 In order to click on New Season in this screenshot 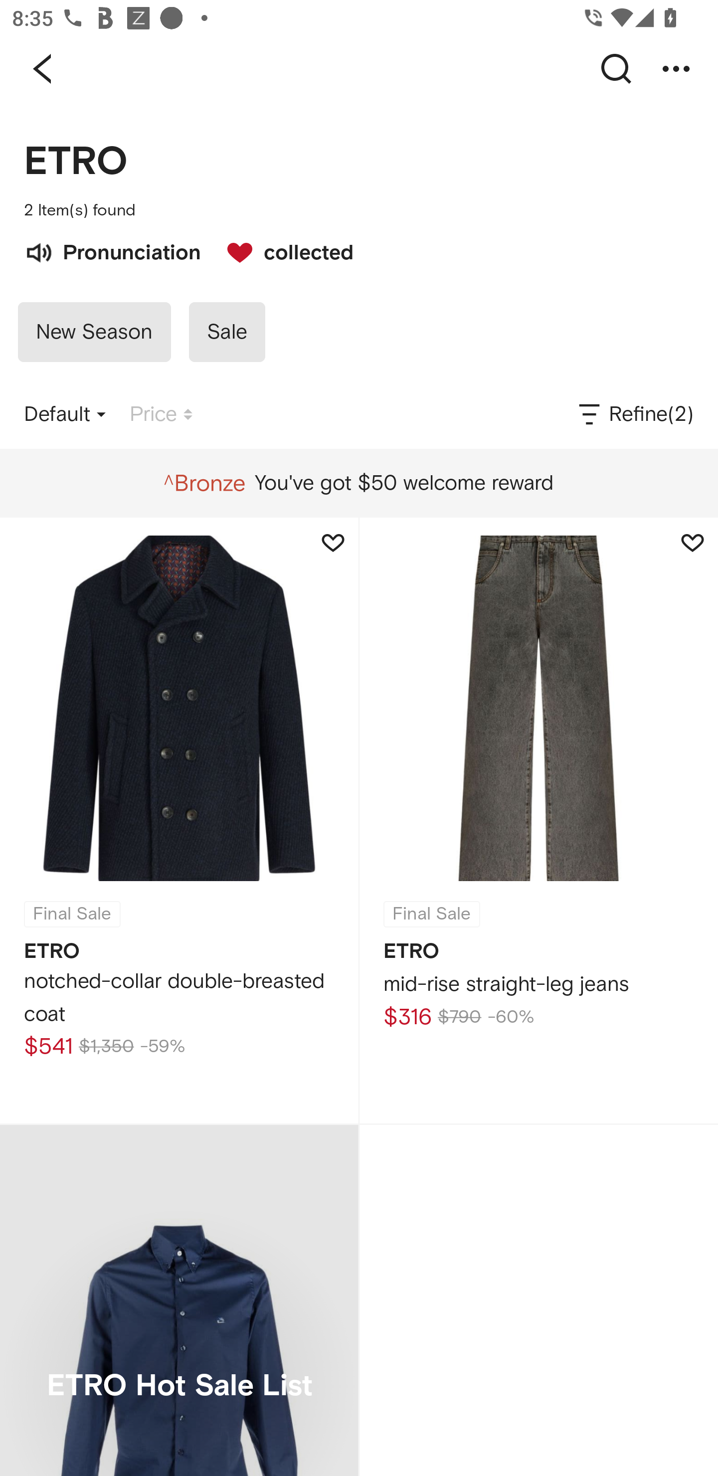, I will do `click(94, 332)`.